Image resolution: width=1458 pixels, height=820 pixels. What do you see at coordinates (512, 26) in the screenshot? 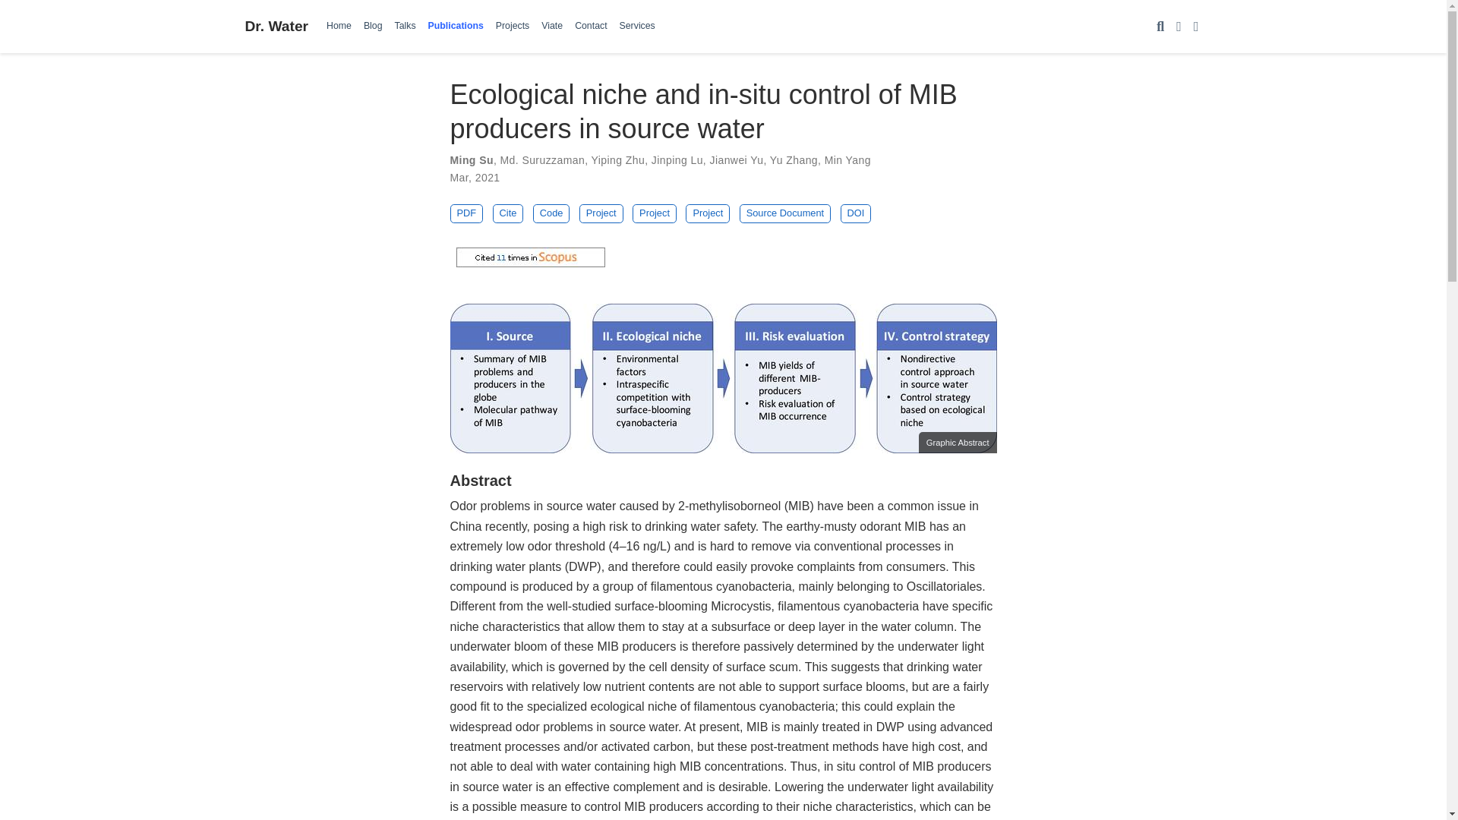
I see `Projects` at bounding box center [512, 26].